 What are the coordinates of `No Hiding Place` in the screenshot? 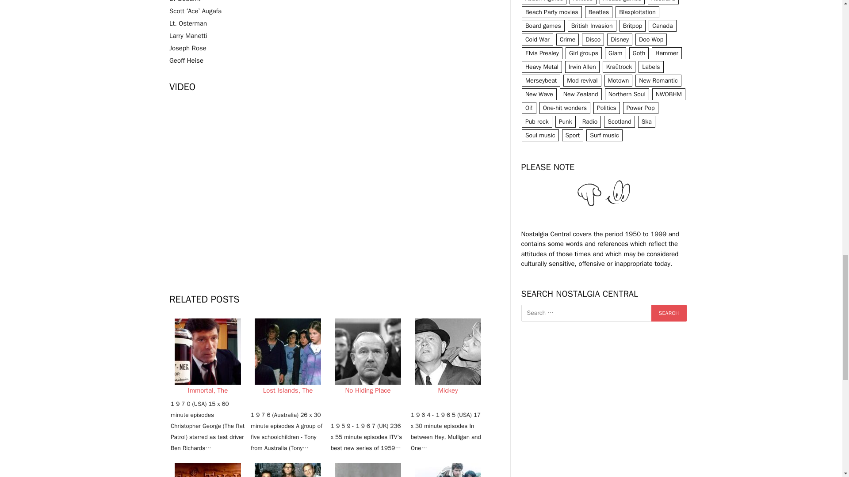 It's located at (367, 352).